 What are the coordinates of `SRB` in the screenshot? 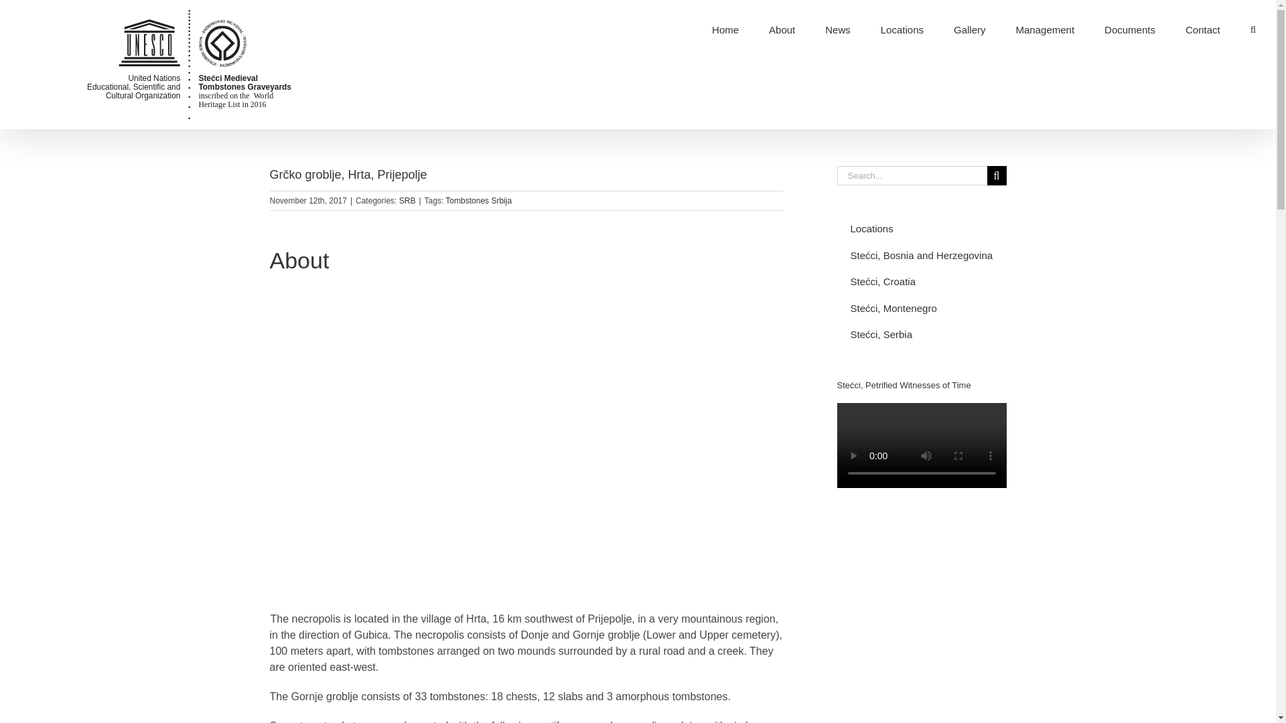 It's located at (407, 200).